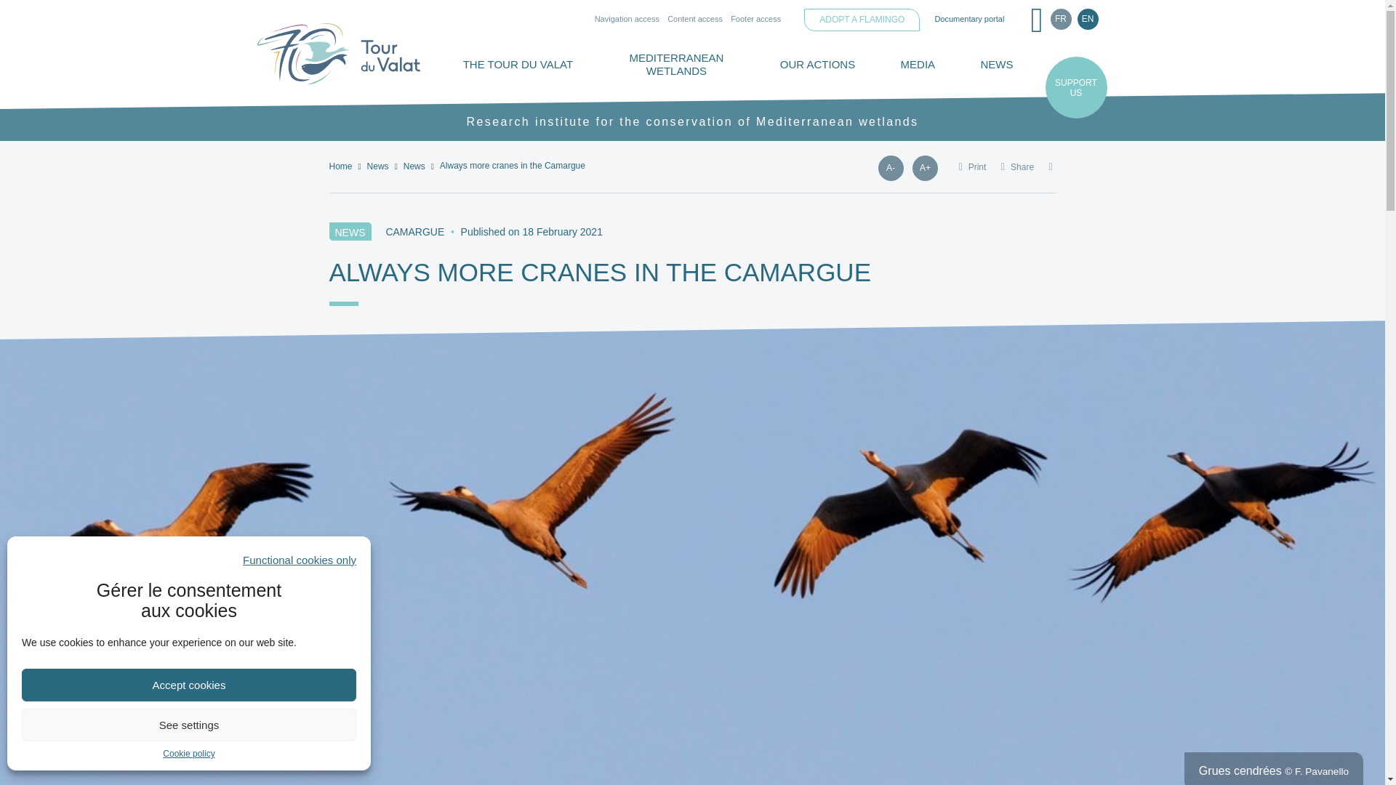  What do you see at coordinates (675, 64) in the screenshot?
I see `MEDITERRANEAN WETLANDS` at bounding box center [675, 64].